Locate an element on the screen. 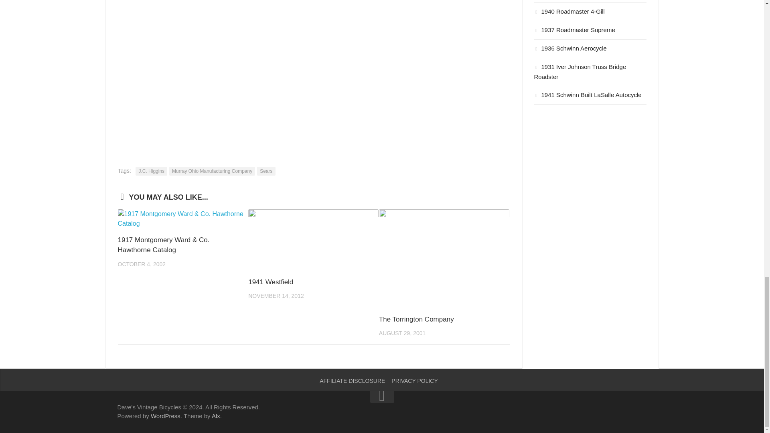 Image resolution: width=770 pixels, height=433 pixels. Murray Ohio Manufacturing Company is located at coordinates (212, 171).